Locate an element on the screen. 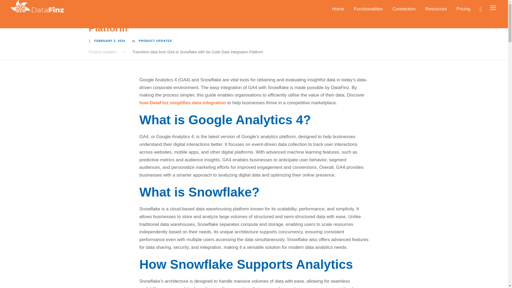  FEBRUARY 5, 2024 is located at coordinates (110, 41).